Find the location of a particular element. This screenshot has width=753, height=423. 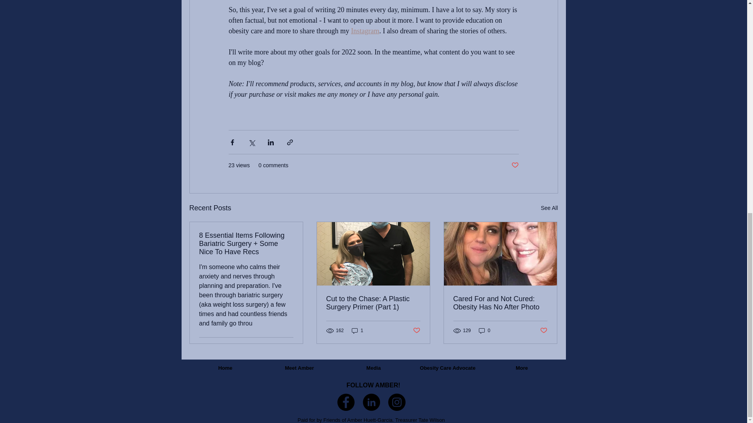

Cared For and Not Cured: Obesity Has No After Photo is located at coordinates (500, 303).